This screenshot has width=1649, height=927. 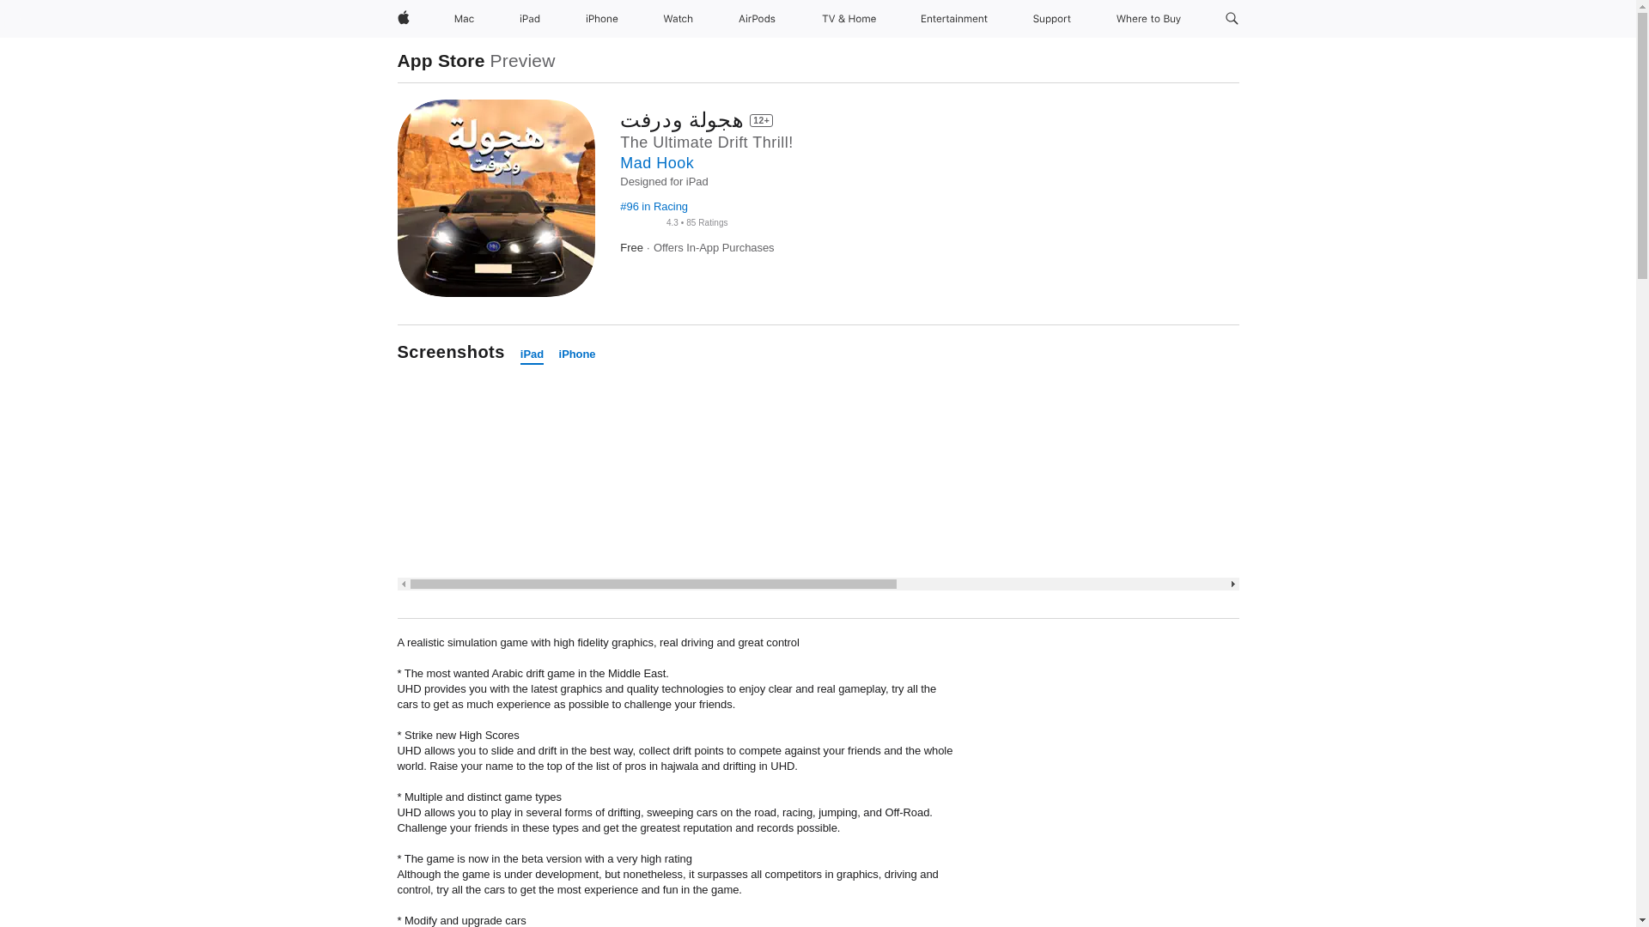 I want to click on iPhone, so click(x=577, y=354).